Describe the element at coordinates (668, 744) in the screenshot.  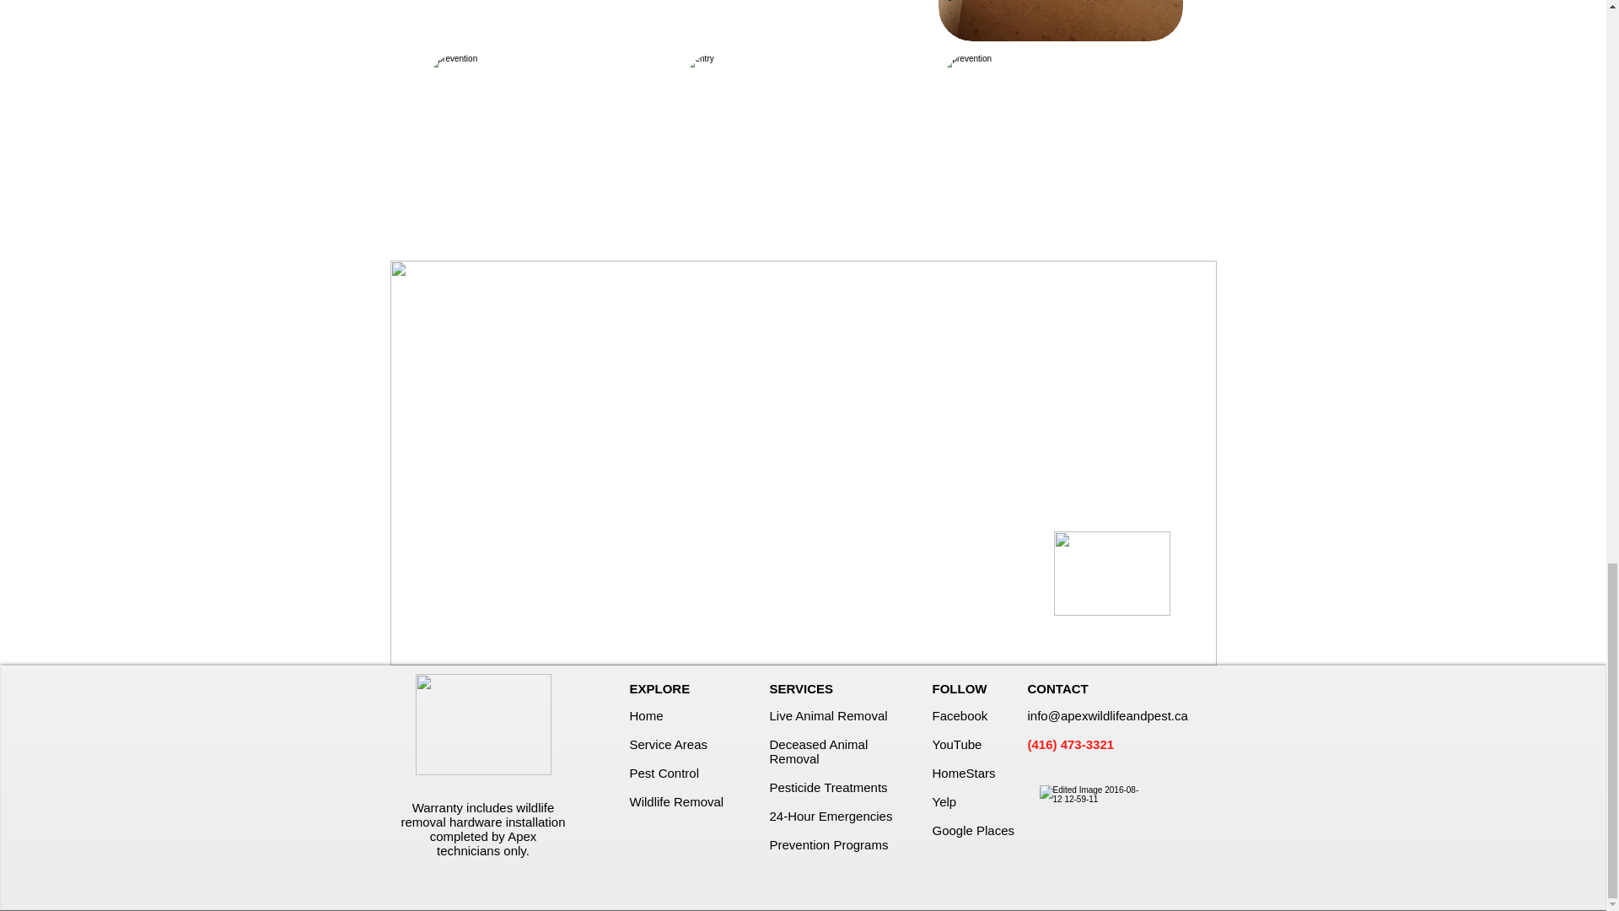
I see `Service Areas` at that location.